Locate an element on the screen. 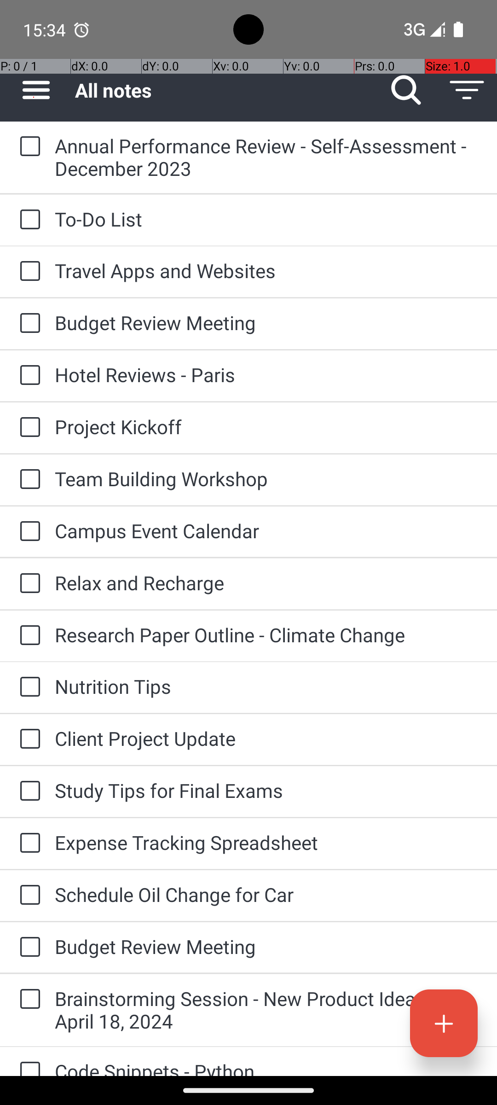 This screenshot has width=497, height=1105. Travel Apps and Websites is located at coordinates (267, 271).